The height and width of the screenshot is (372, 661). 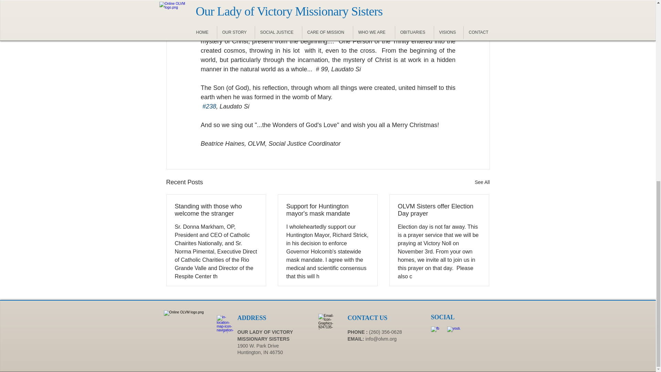 What do you see at coordinates (216, 210) in the screenshot?
I see `Standing with those who welcome the stranger` at bounding box center [216, 210].